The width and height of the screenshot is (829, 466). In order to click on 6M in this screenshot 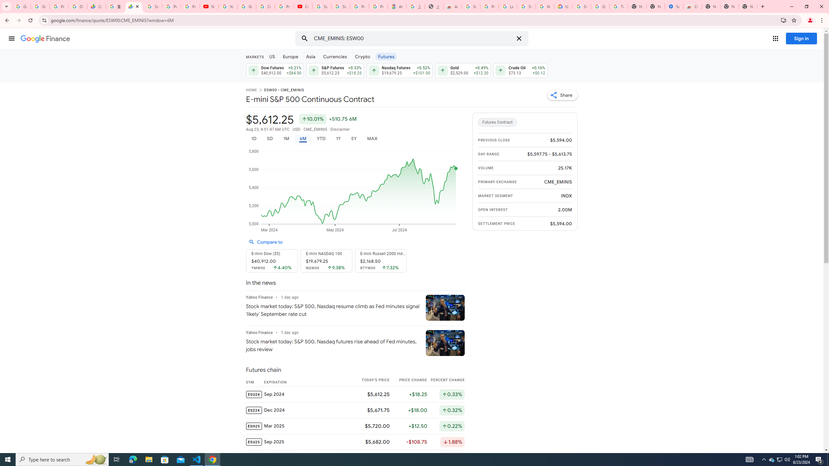, I will do `click(303, 139)`.